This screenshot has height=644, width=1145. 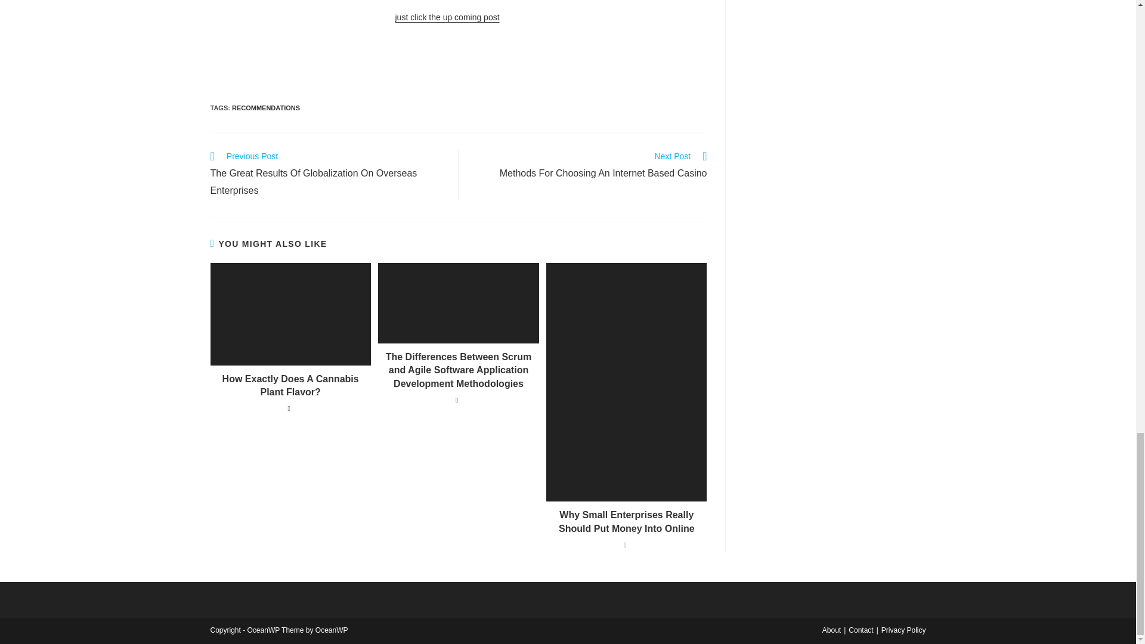 What do you see at coordinates (626, 522) in the screenshot?
I see `Why Small Enterprises Really Should Put Money Into Online` at bounding box center [626, 522].